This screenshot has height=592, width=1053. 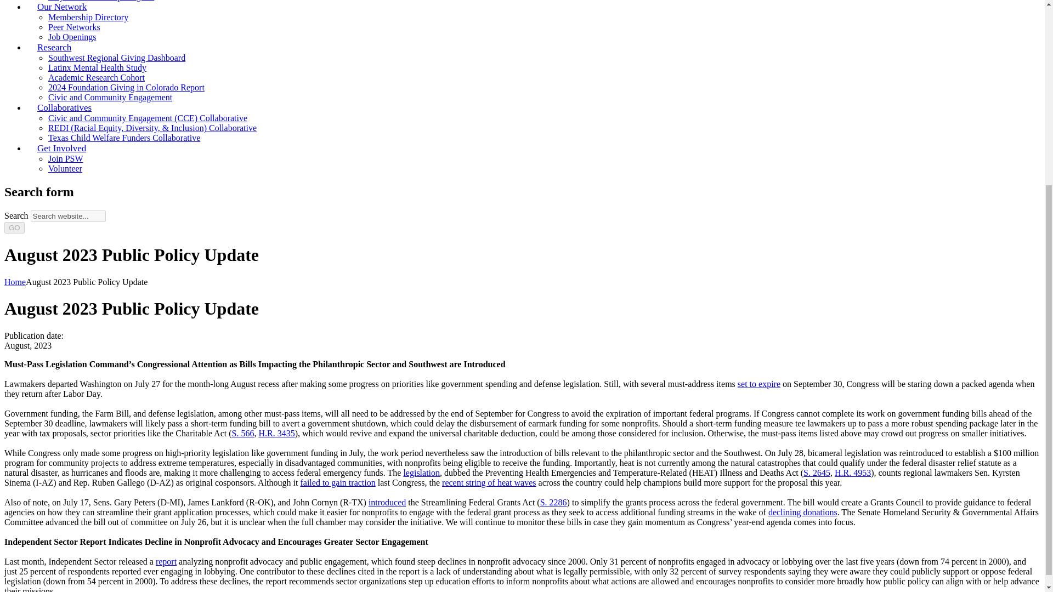 I want to click on Wayfarer Leadership Program, so click(x=101, y=1).